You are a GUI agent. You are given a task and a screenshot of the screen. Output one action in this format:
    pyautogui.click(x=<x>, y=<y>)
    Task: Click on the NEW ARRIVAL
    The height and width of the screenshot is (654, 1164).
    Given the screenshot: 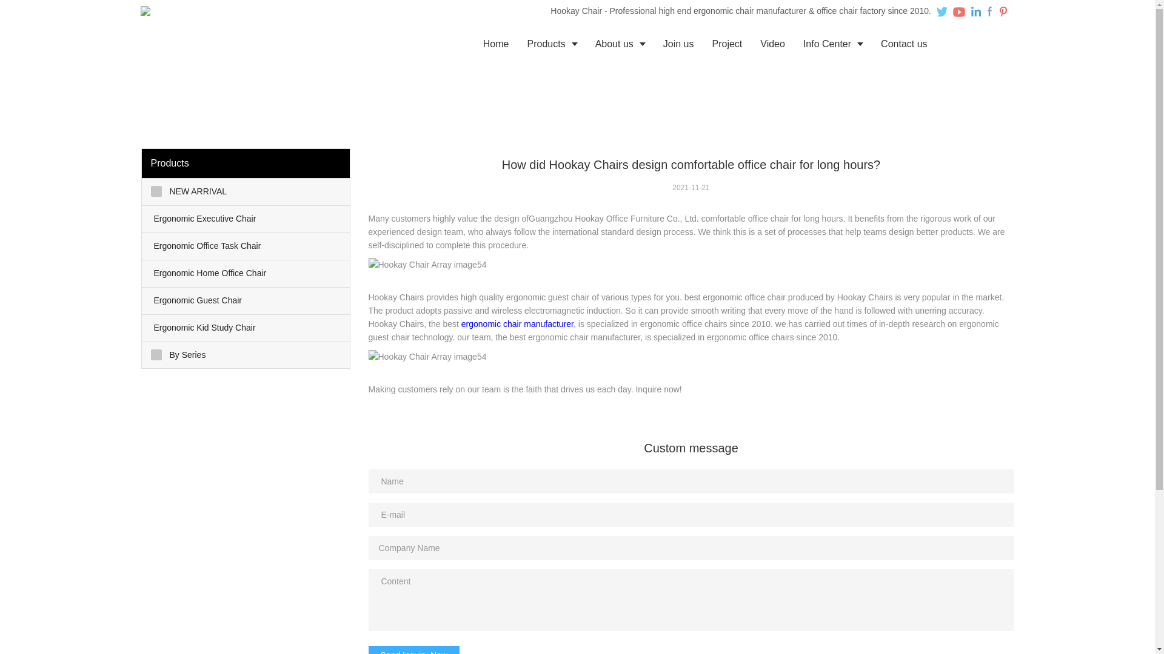 What is the action you would take?
    pyautogui.click(x=246, y=191)
    